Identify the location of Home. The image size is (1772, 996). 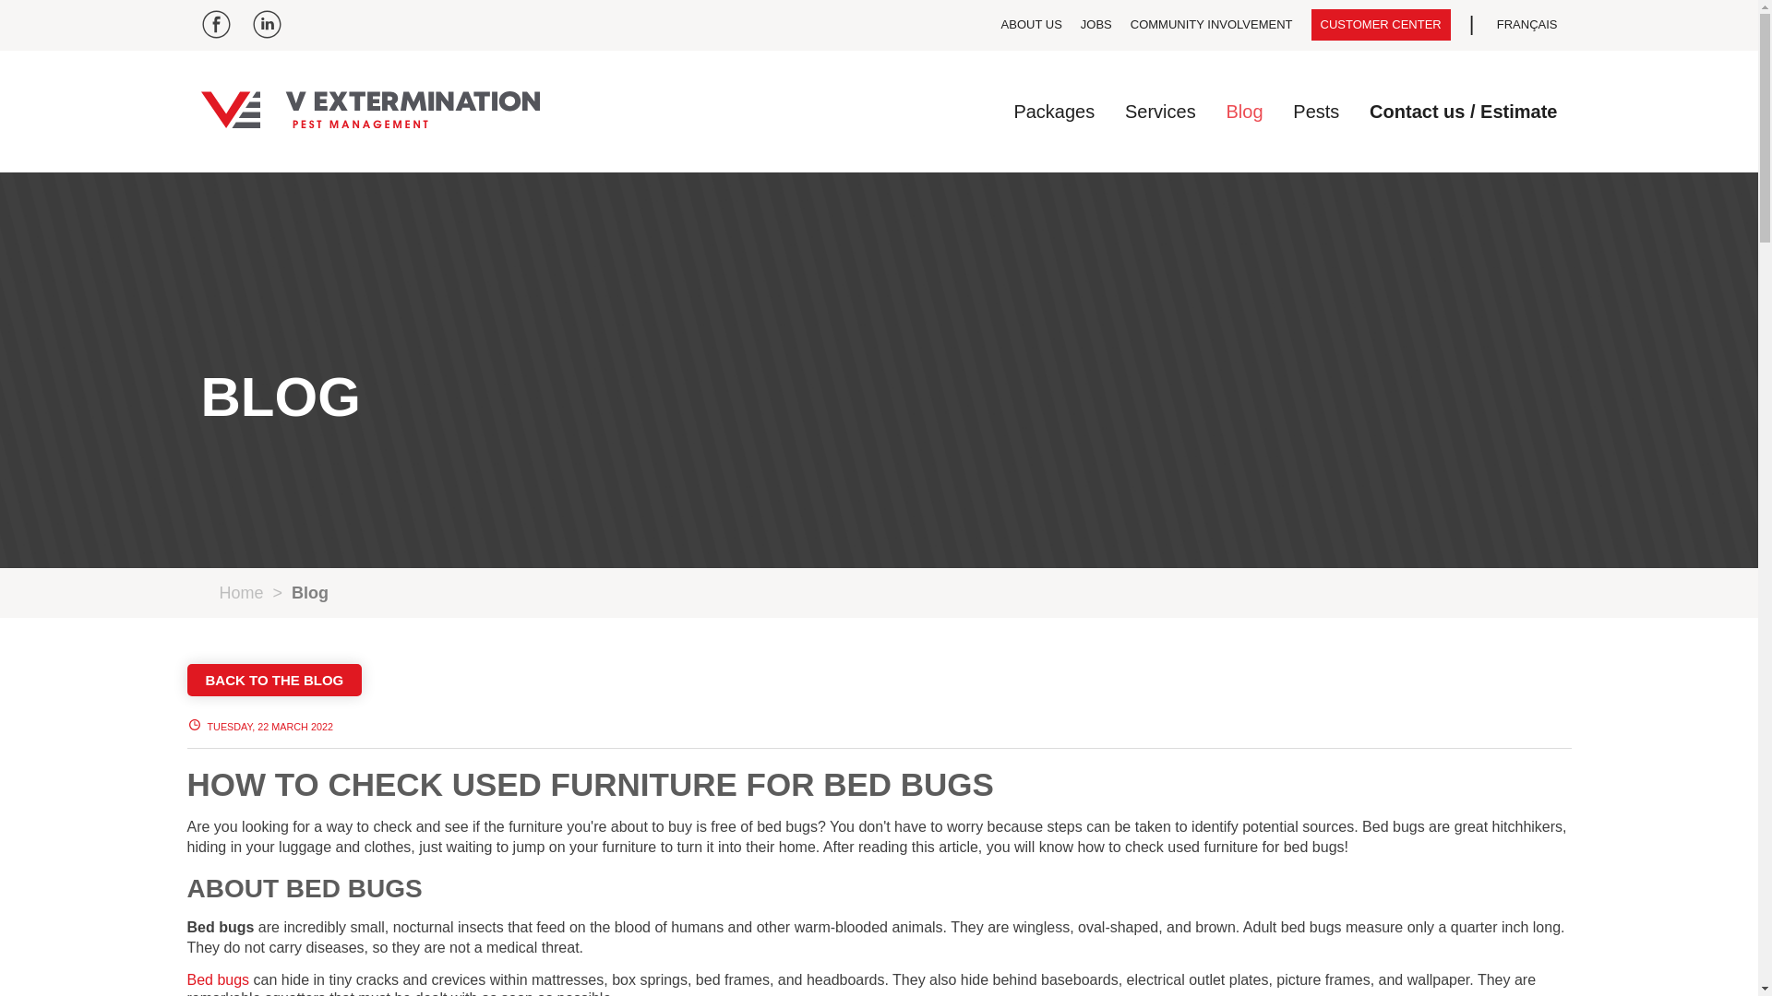
(242, 592).